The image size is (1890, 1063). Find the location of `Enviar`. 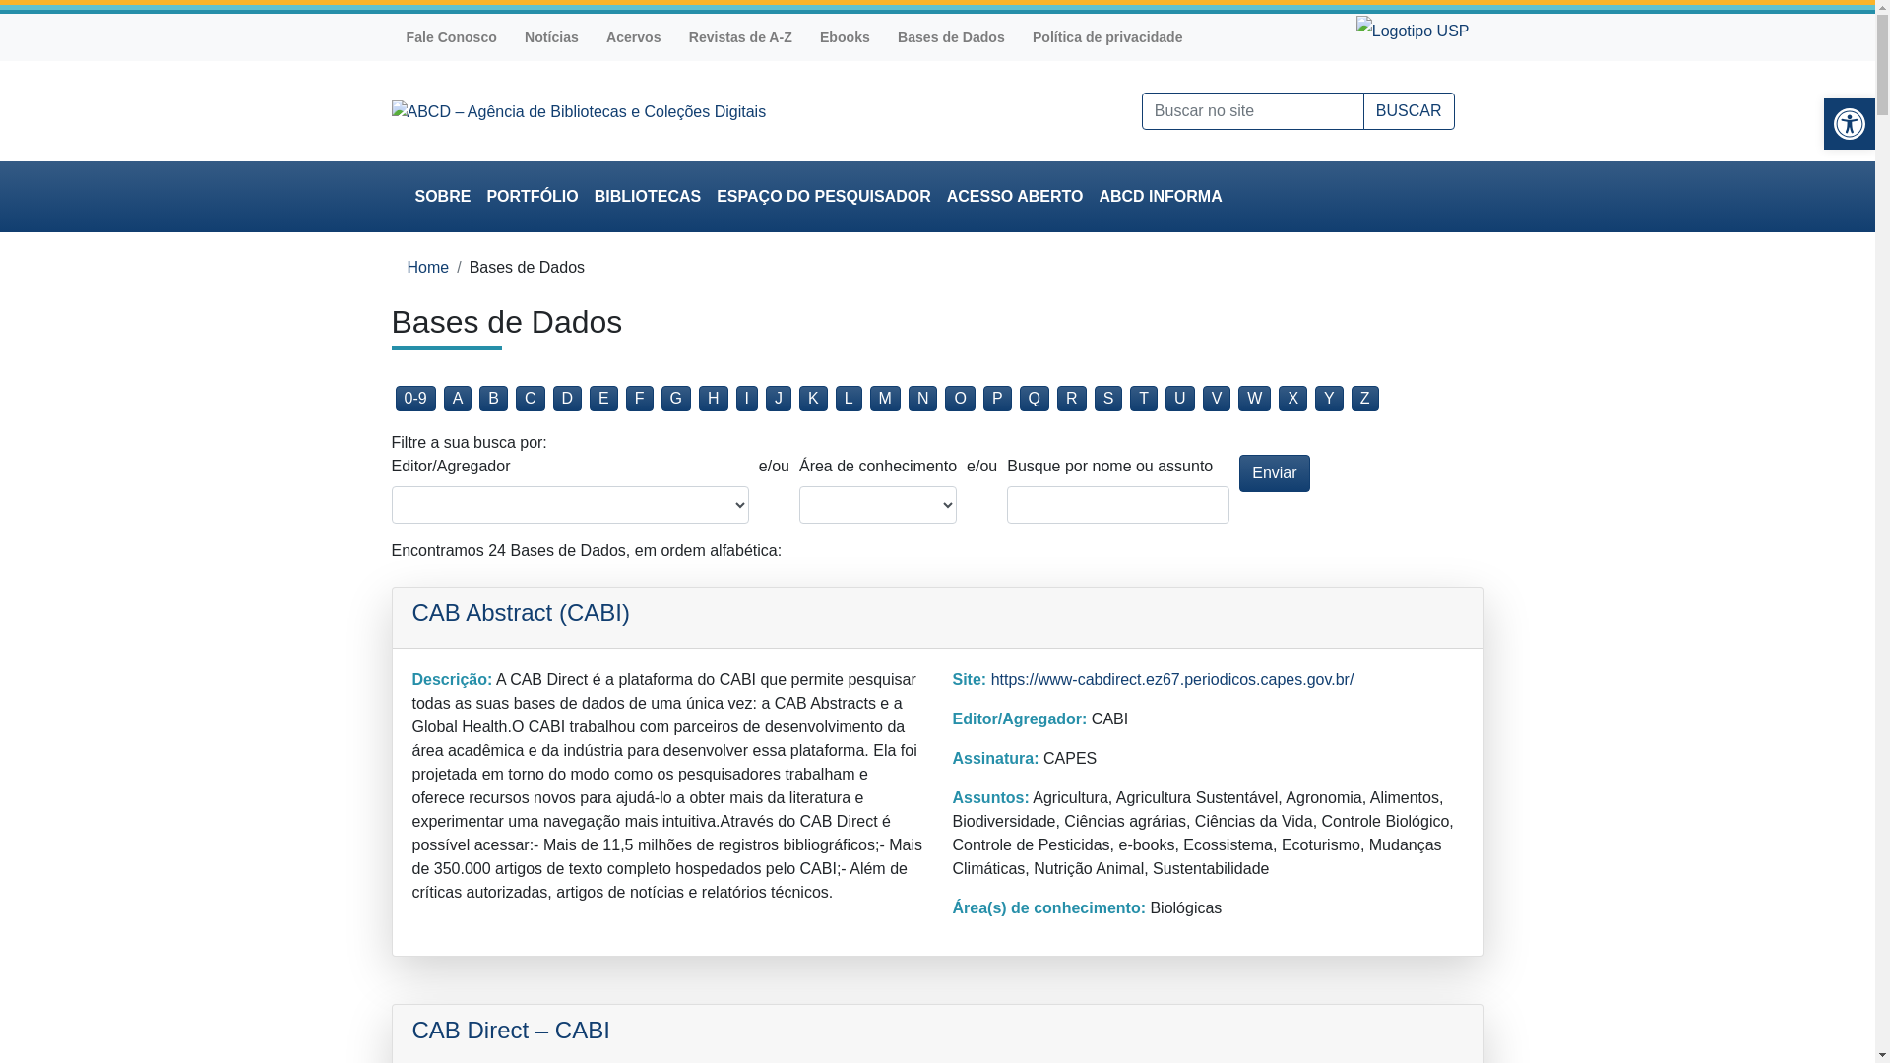

Enviar is located at coordinates (1274, 473).